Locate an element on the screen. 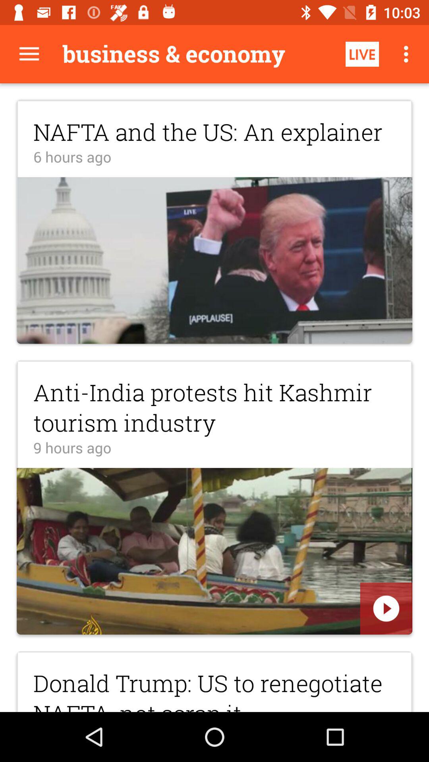  view all button is located at coordinates (29, 54).